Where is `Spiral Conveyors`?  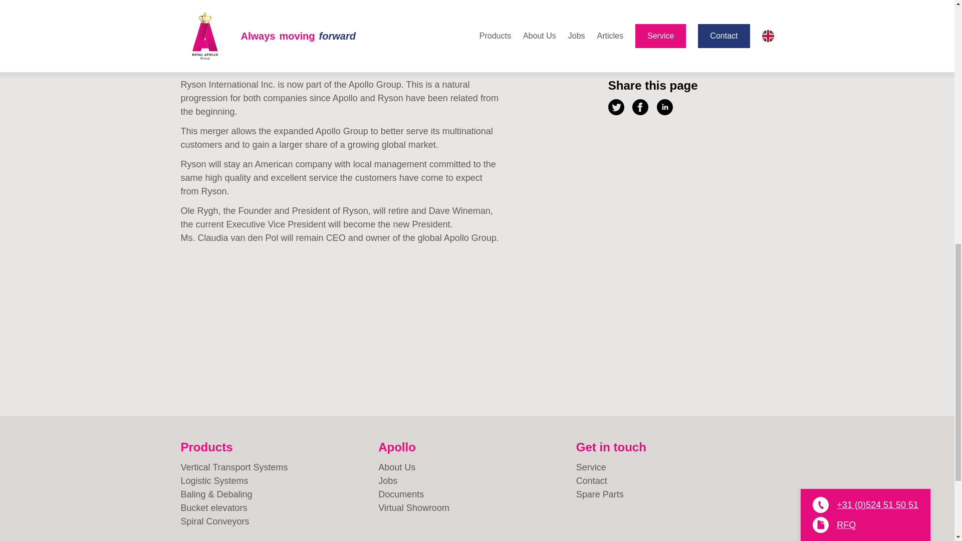 Spiral Conveyors is located at coordinates (279, 522).